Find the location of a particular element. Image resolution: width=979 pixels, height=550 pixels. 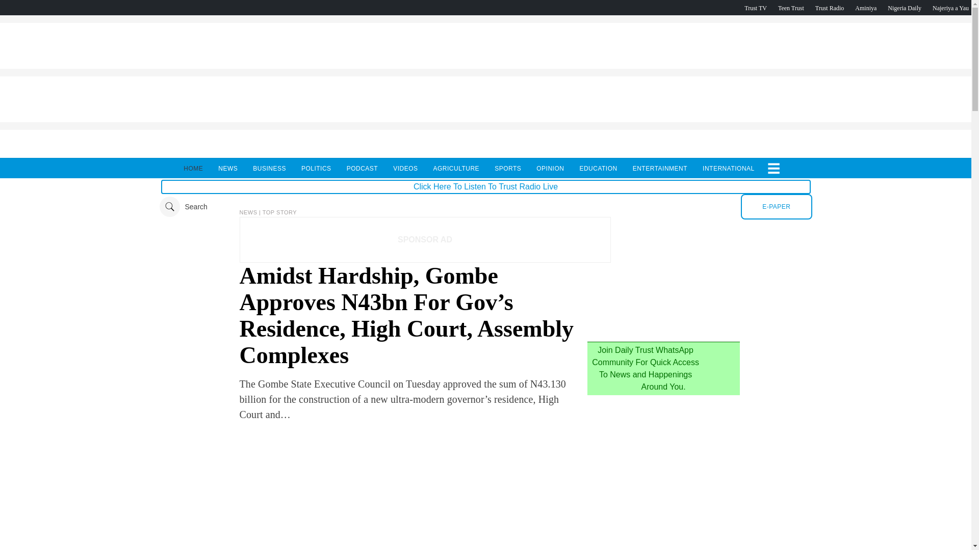

Saurari Shirye Shiryenmu is located at coordinates (950, 8).